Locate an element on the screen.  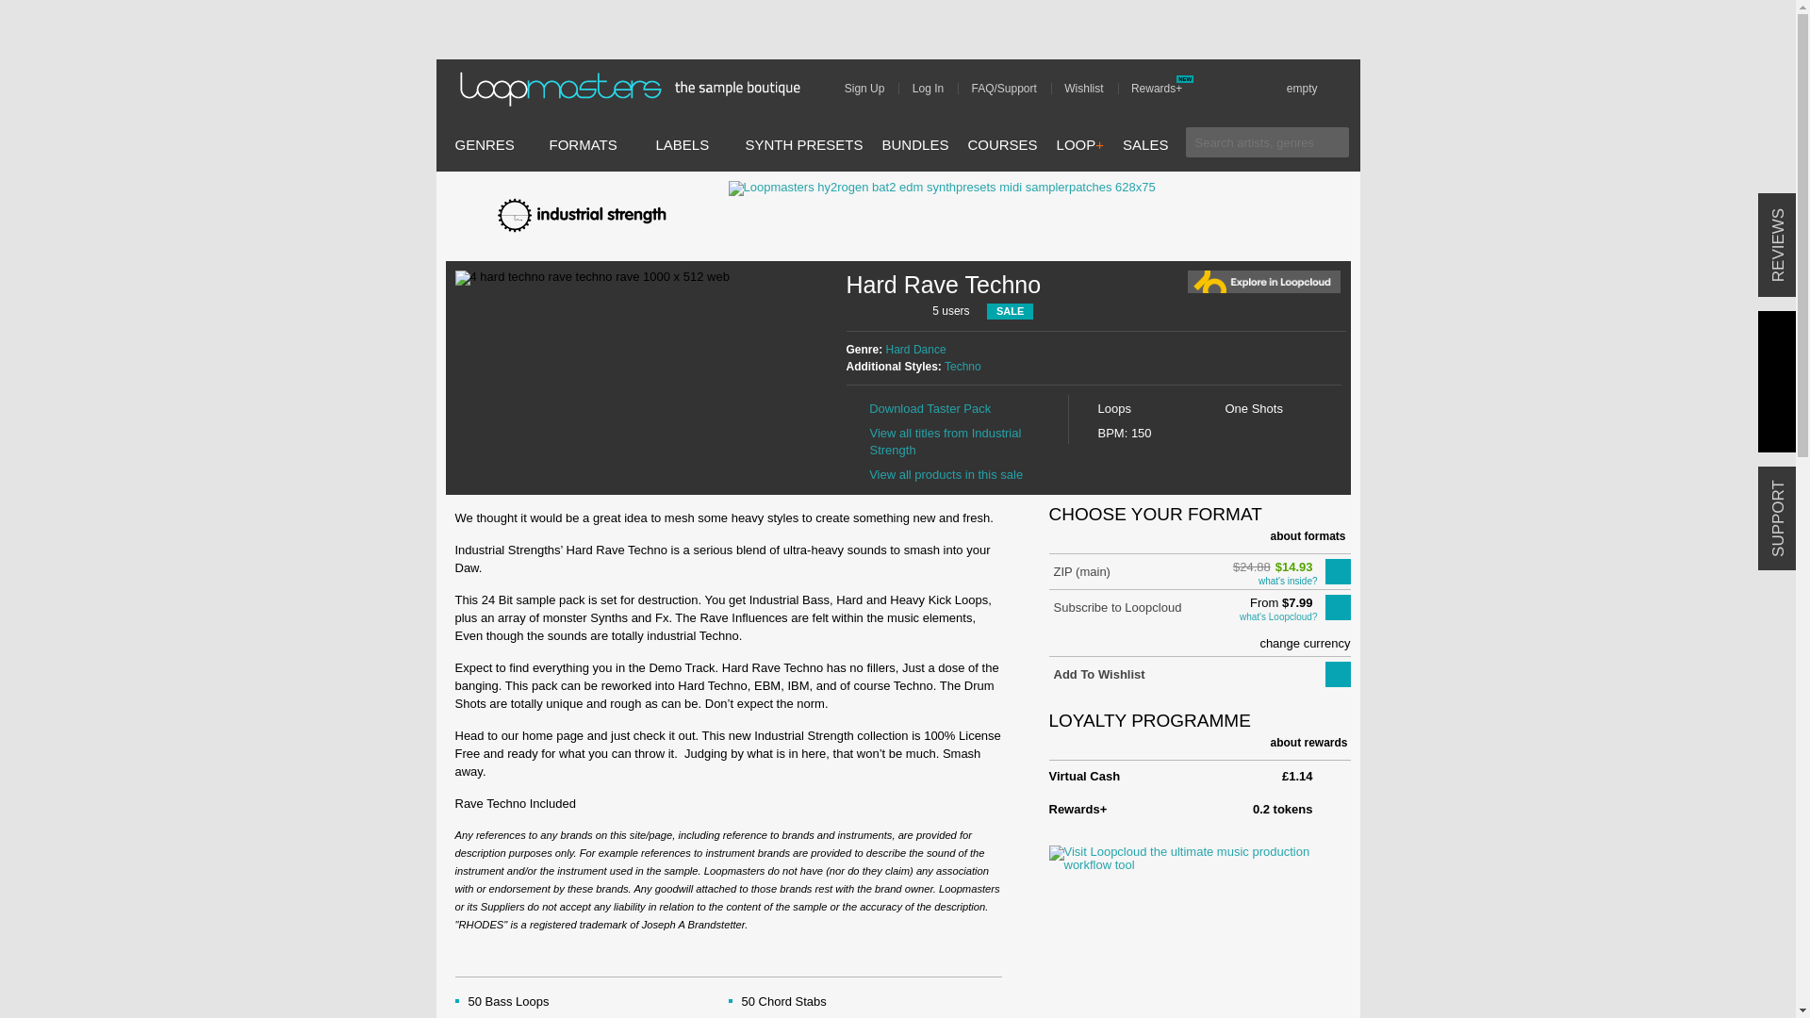
GENRES is located at coordinates (484, 144).